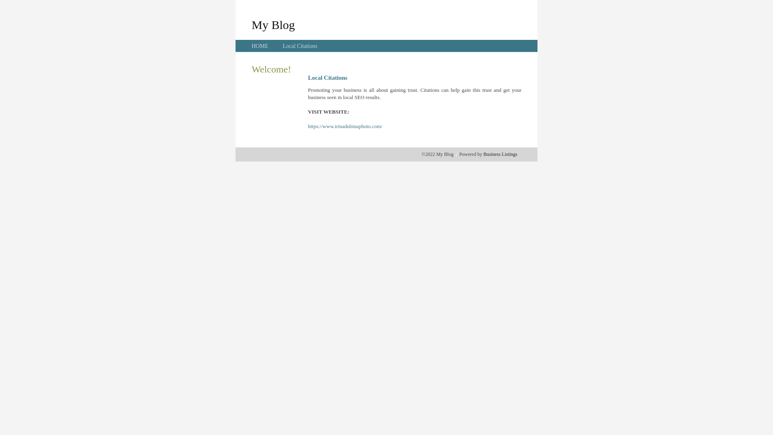 This screenshot has height=435, width=773. What do you see at coordinates (500, 154) in the screenshot?
I see `Business Listings` at bounding box center [500, 154].